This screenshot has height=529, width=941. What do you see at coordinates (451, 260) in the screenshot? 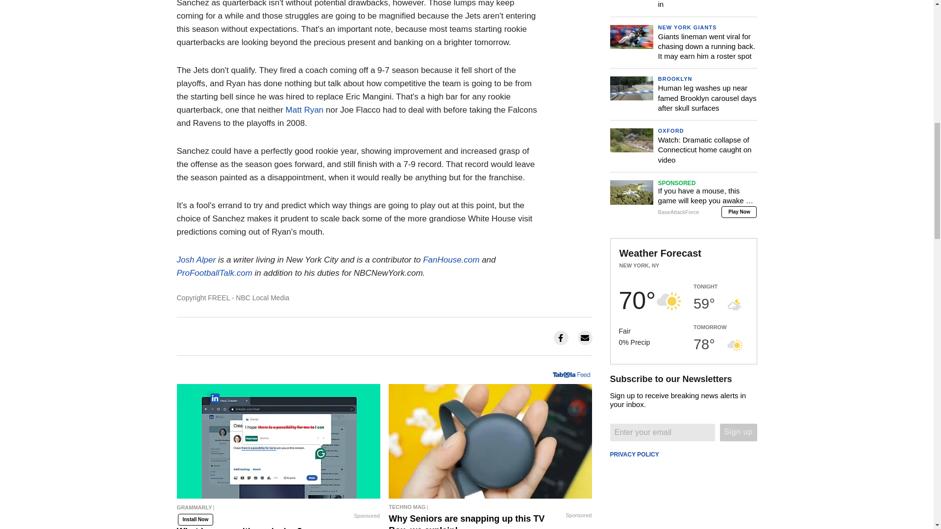
I see `FanHouse.com` at bounding box center [451, 260].